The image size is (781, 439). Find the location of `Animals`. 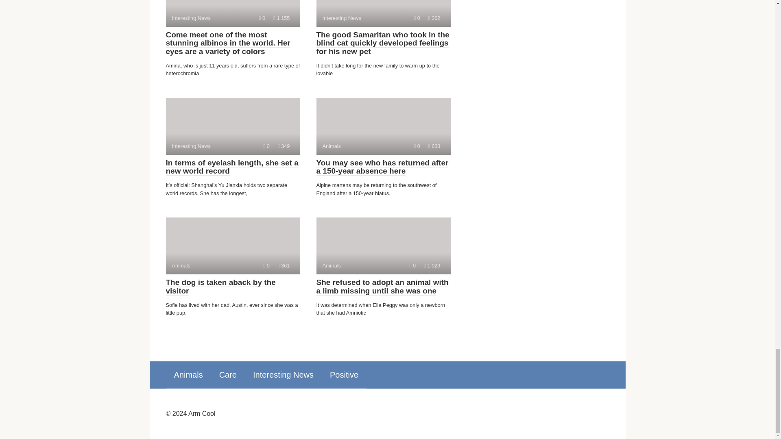

Animals is located at coordinates (382, 167).